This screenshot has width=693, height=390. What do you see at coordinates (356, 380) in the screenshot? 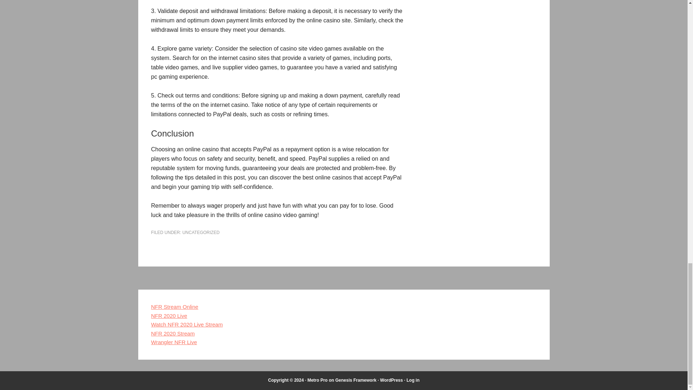
I see `Genesis Framework` at bounding box center [356, 380].